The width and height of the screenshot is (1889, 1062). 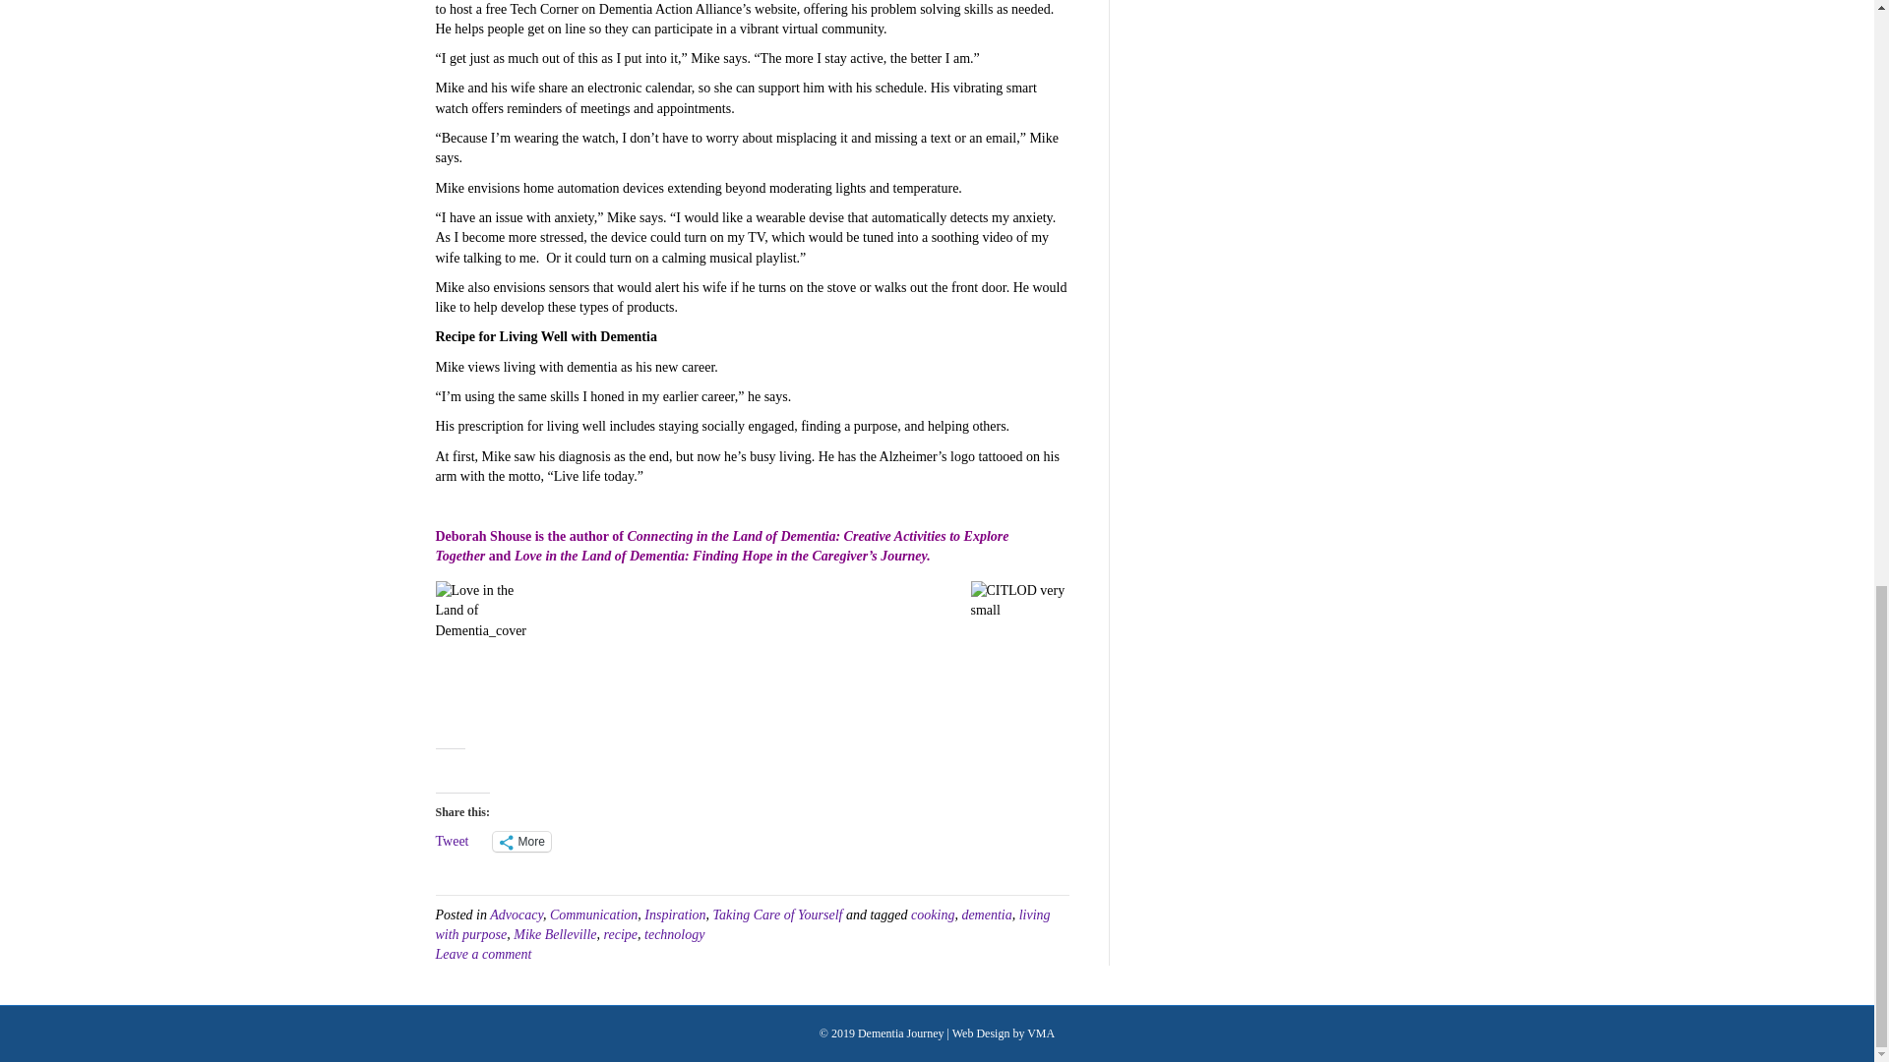 What do you see at coordinates (451, 840) in the screenshot?
I see `Tweet` at bounding box center [451, 840].